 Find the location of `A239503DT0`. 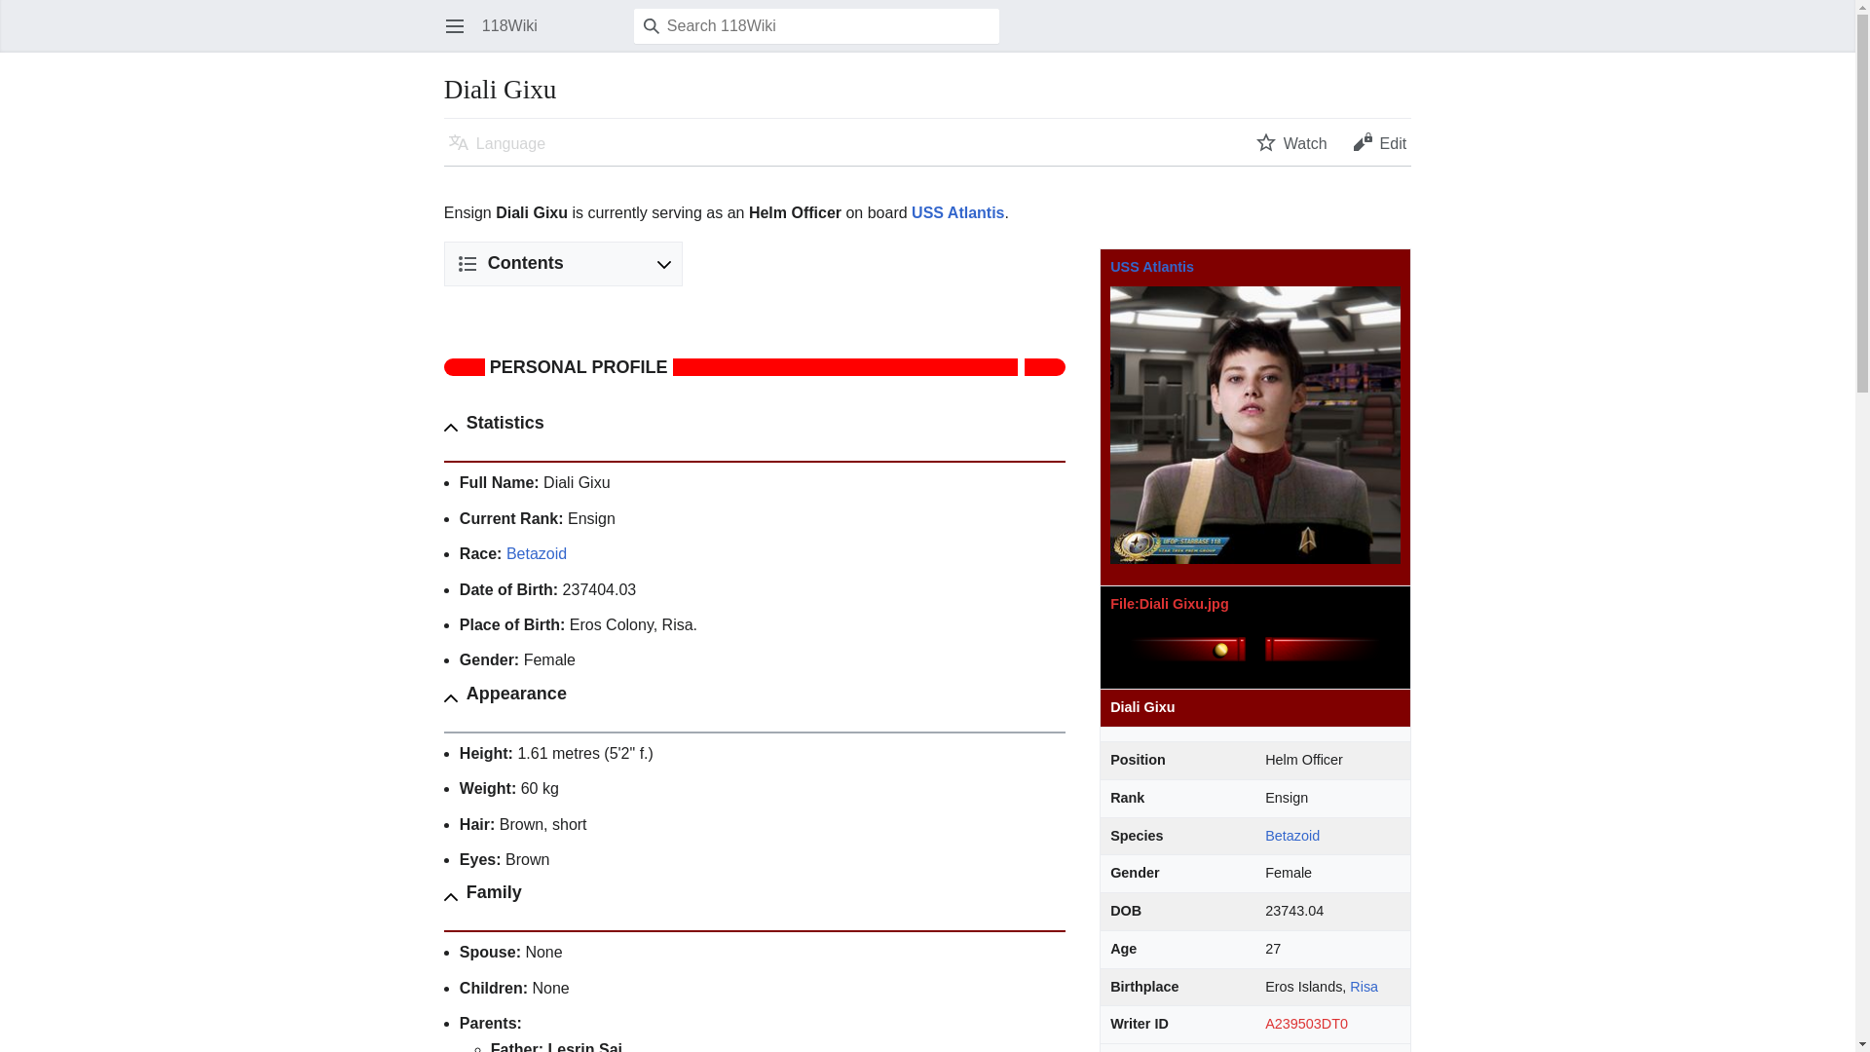

A239503DT0 is located at coordinates (1307, 1024).